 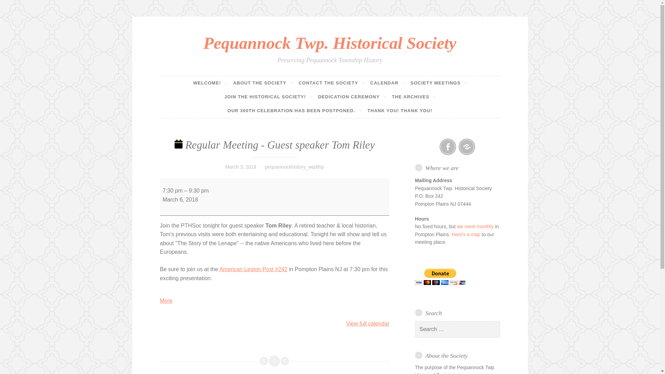 I want to click on JOIN THE HISTORICAL SOCIETY!, so click(x=268, y=97).